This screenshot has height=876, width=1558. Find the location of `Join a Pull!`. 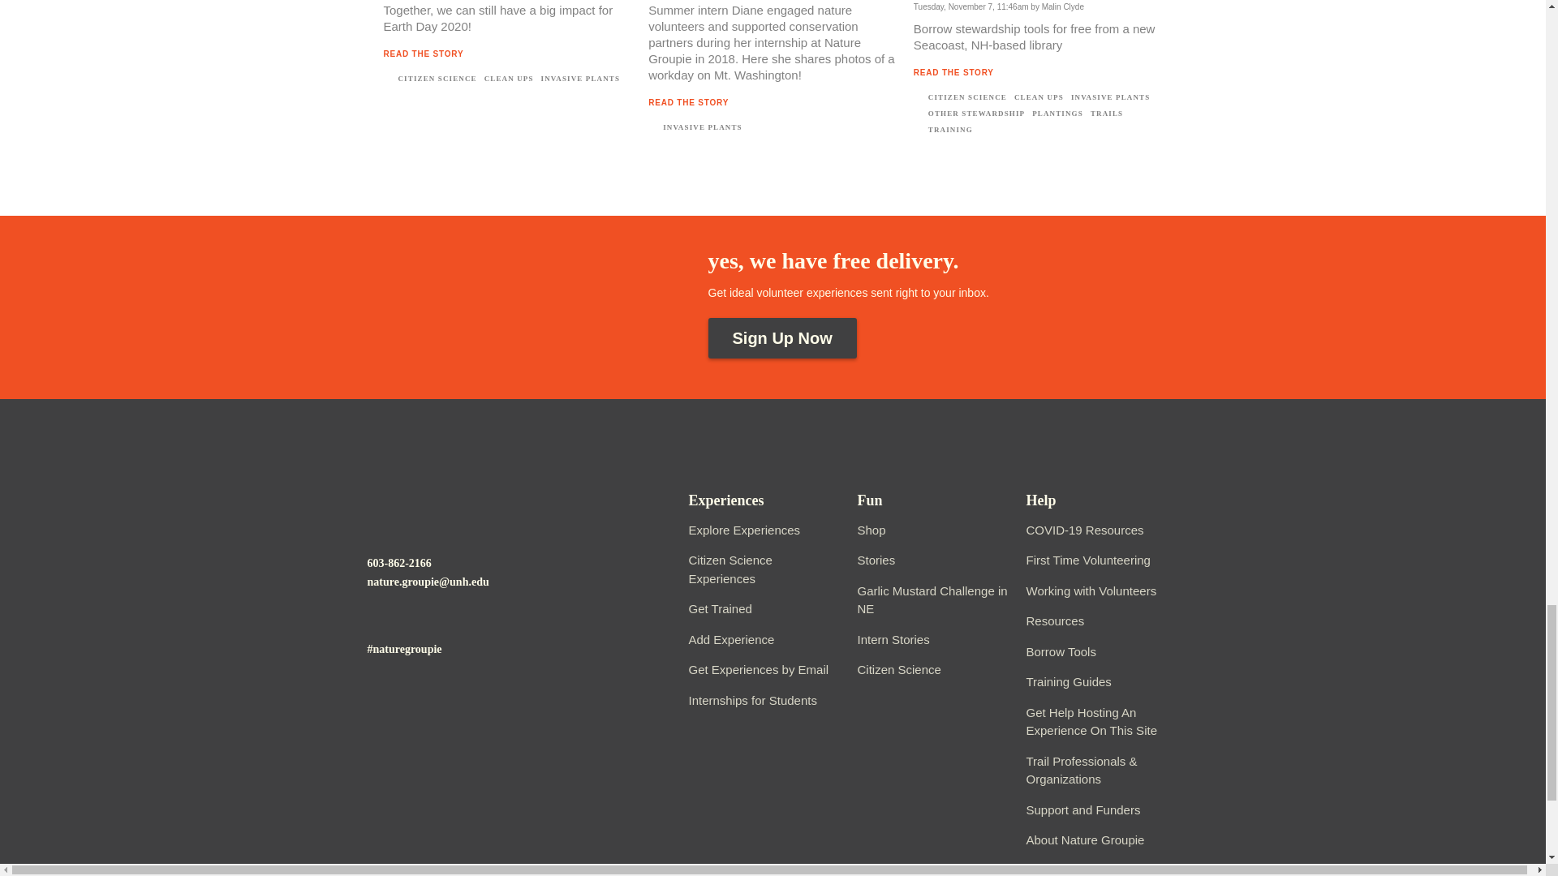

Join a Pull! is located at coordinates (932, 600).